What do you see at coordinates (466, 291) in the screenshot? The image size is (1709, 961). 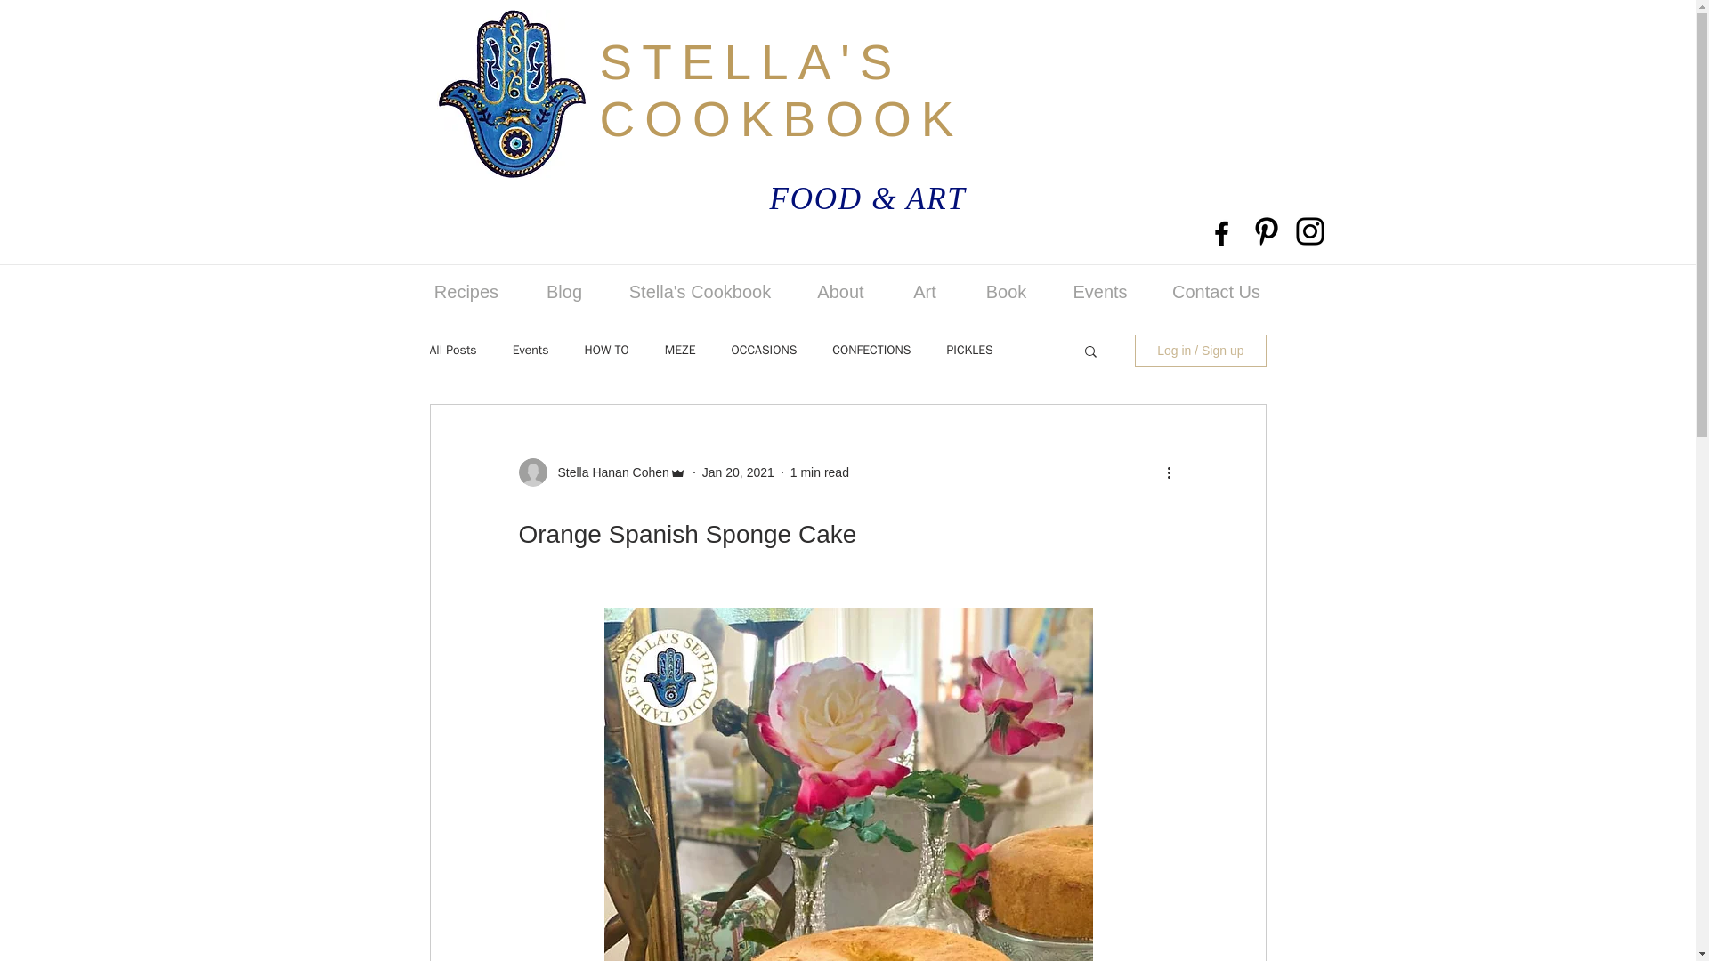 I see `Recipes` at bounding box center [466, 291].